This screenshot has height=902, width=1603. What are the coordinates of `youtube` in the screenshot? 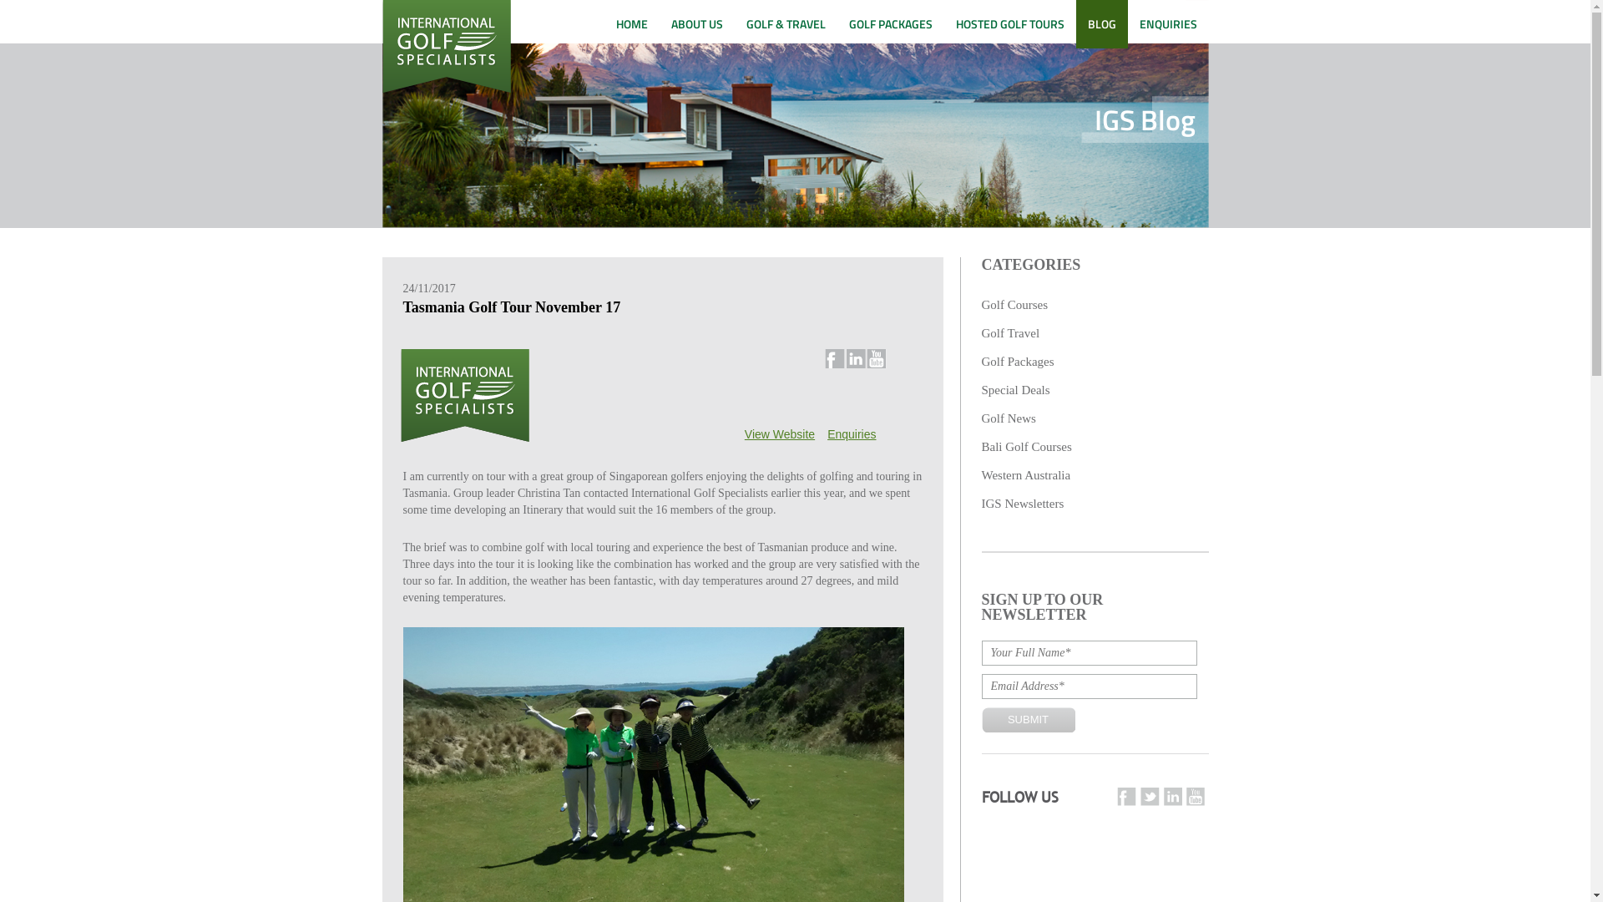 It's located at (1195, 797).